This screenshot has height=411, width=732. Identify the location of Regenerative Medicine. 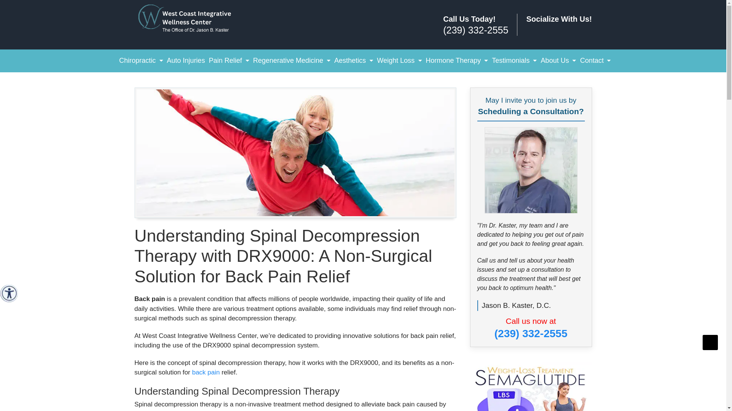
(291, 61).